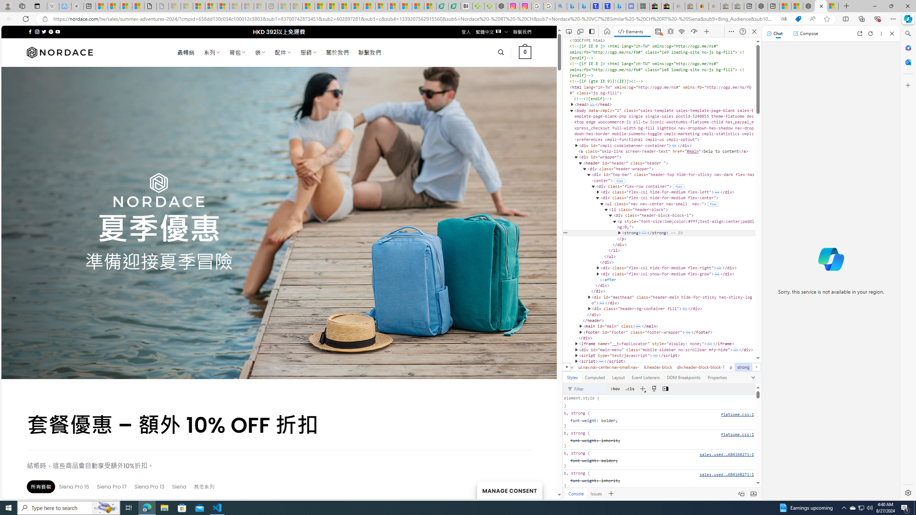 This screenshot has height=515, width=916. What do you see at coordinates (907, 48) in the screenshot?
I see `Microsoft 365` at bounding box center [907, 48].